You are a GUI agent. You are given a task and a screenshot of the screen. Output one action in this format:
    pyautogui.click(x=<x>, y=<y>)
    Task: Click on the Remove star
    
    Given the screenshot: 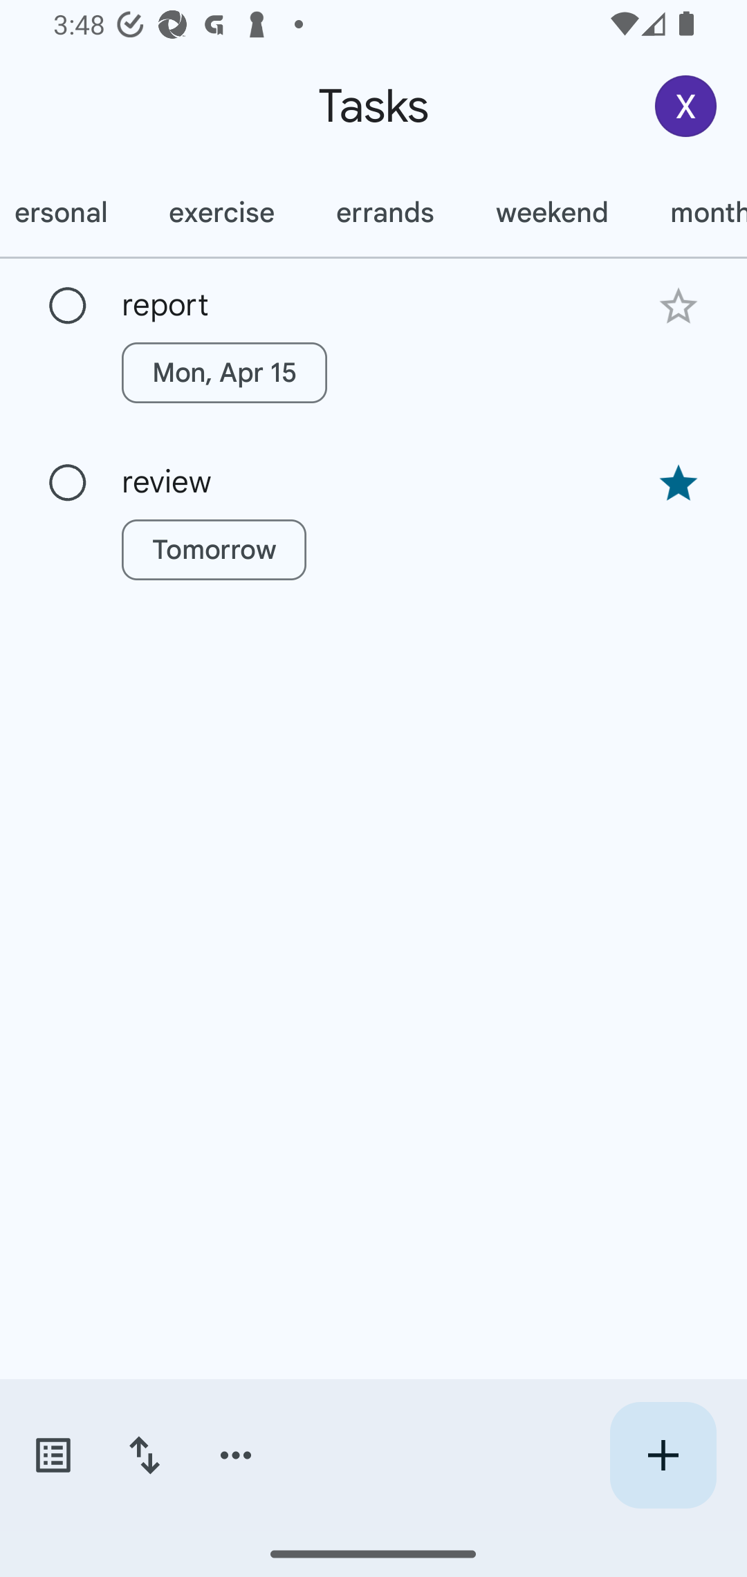 What is the action you would take?
    pyautogui.click(x=678, y=484)
    